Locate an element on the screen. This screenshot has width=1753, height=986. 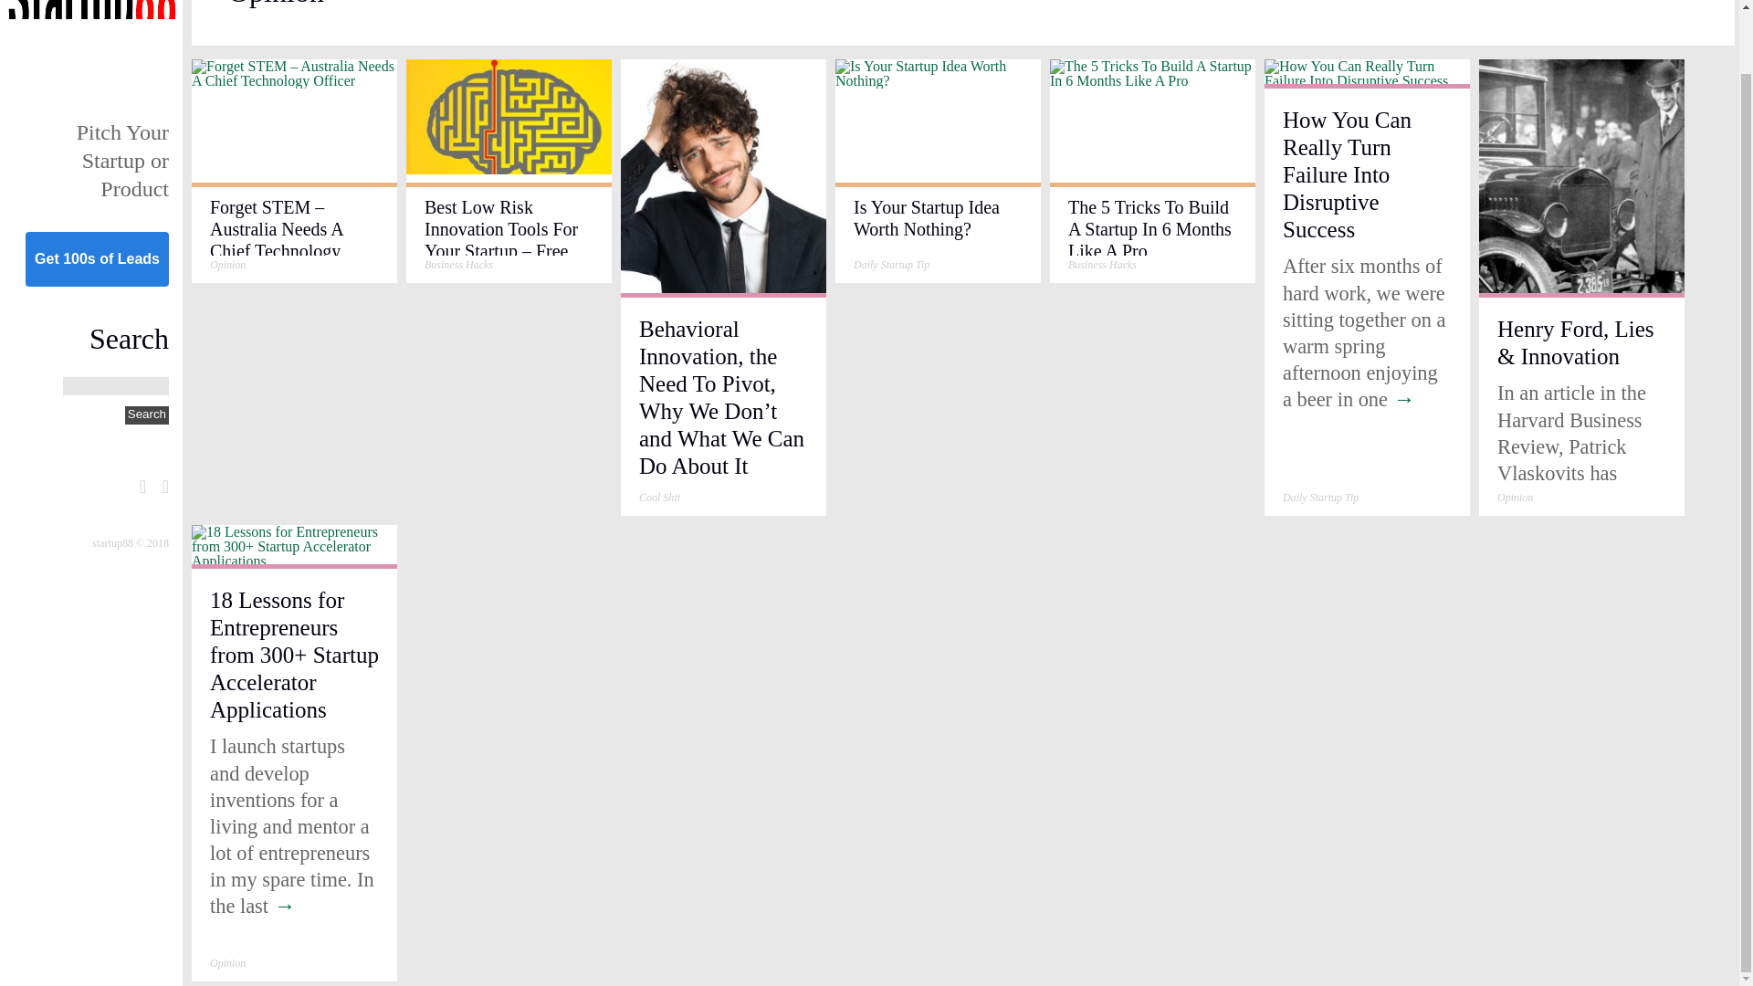
Business Hacks is located at coordinates (1101, 265).